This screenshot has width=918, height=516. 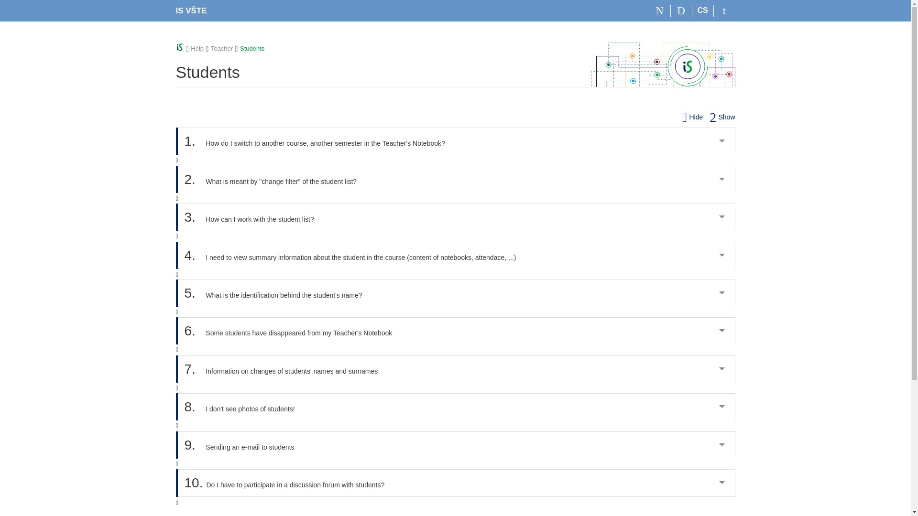 What do you see at coordinates (456, 179) in the screenshot?
I see `2.What is meant by "change filter" of the student list?` at bounding box center [456, 179].